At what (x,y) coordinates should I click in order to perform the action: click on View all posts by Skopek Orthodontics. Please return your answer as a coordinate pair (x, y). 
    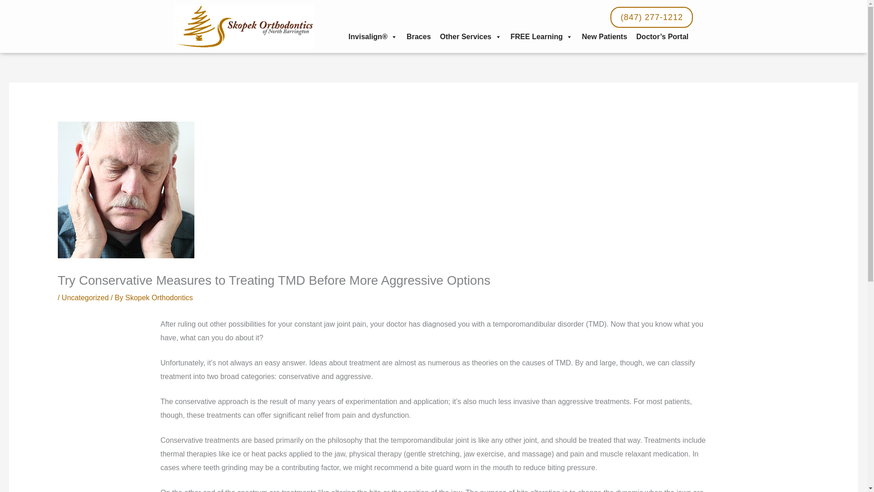
    Looking at the image, I should click on (159, 297).